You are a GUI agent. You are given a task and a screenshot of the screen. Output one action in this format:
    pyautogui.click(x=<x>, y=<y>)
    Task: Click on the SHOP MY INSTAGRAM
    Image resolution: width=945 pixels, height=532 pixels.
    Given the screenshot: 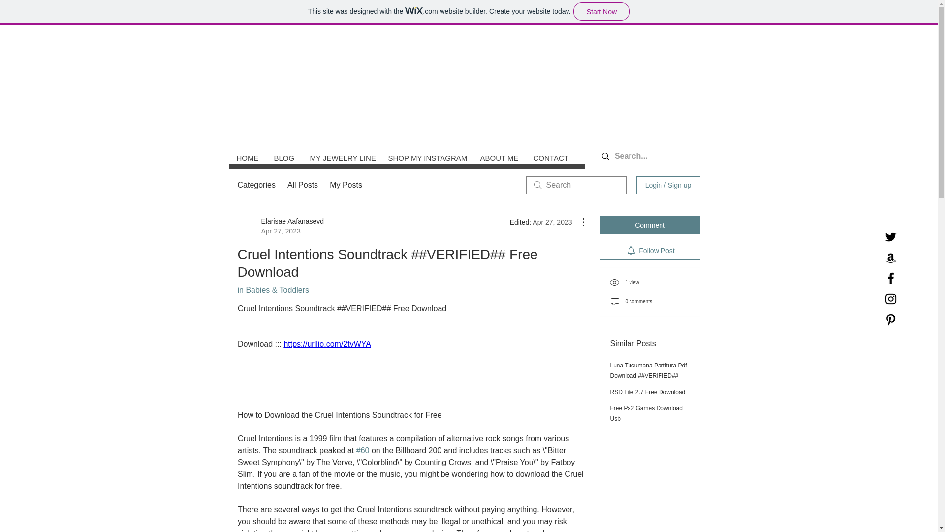 What is the action you would take?
    pyautogui.click(x=425, y=158)
    